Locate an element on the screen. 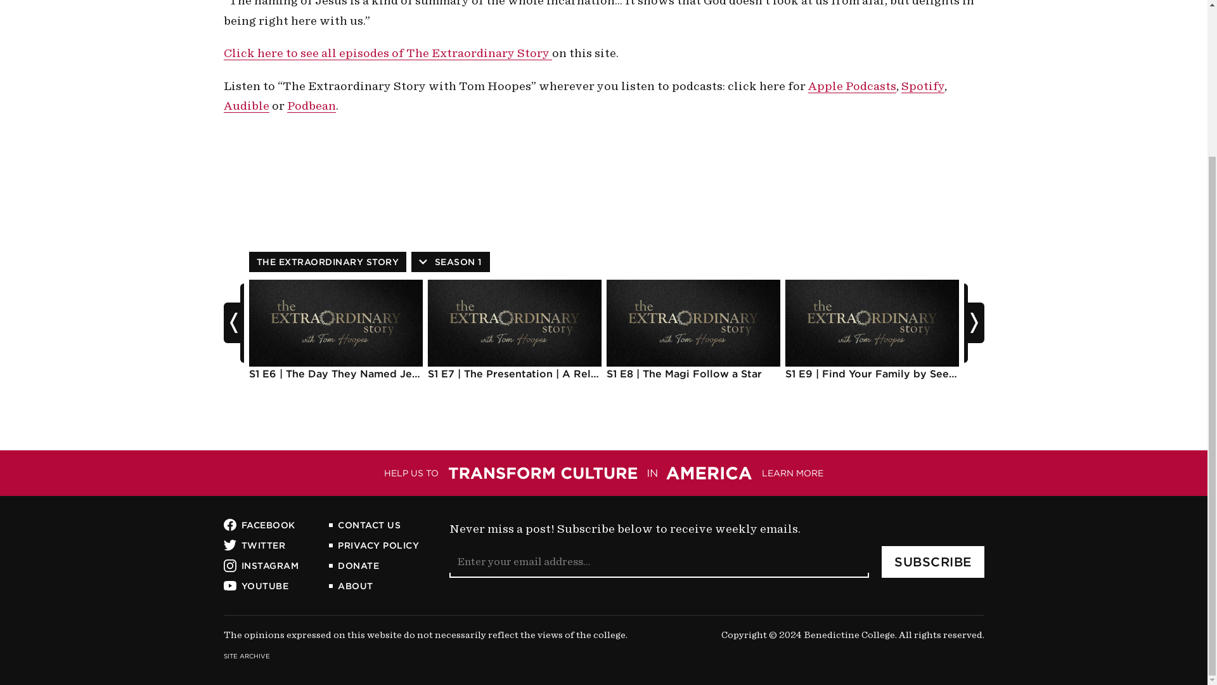  Apple Podcasts is located at coordinates (852, 86).